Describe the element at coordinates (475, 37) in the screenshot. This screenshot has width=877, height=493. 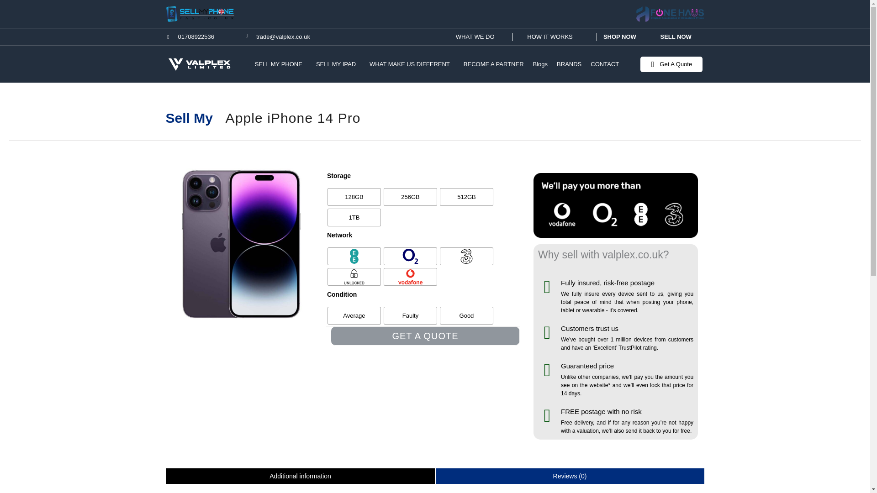
I see `WHAT WE DO` at that location.